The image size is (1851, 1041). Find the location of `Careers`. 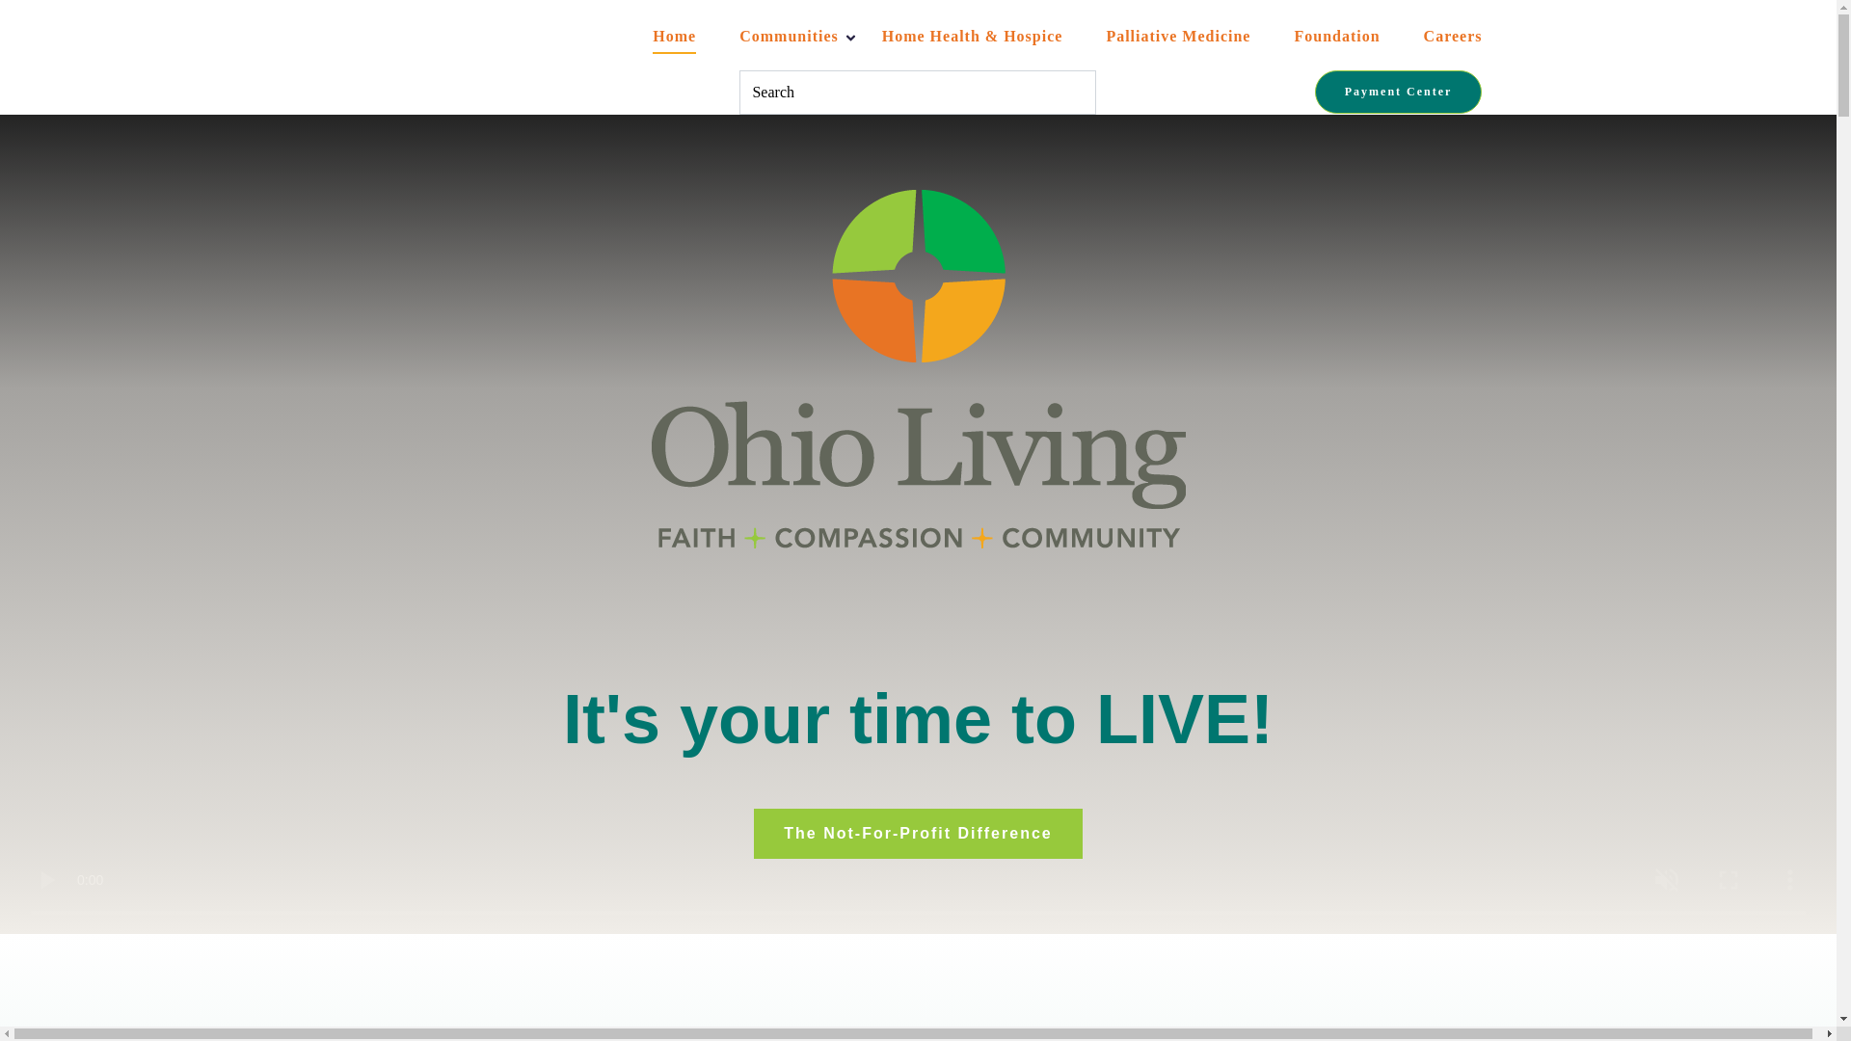

Careers is located at coordinates (1452, 37).